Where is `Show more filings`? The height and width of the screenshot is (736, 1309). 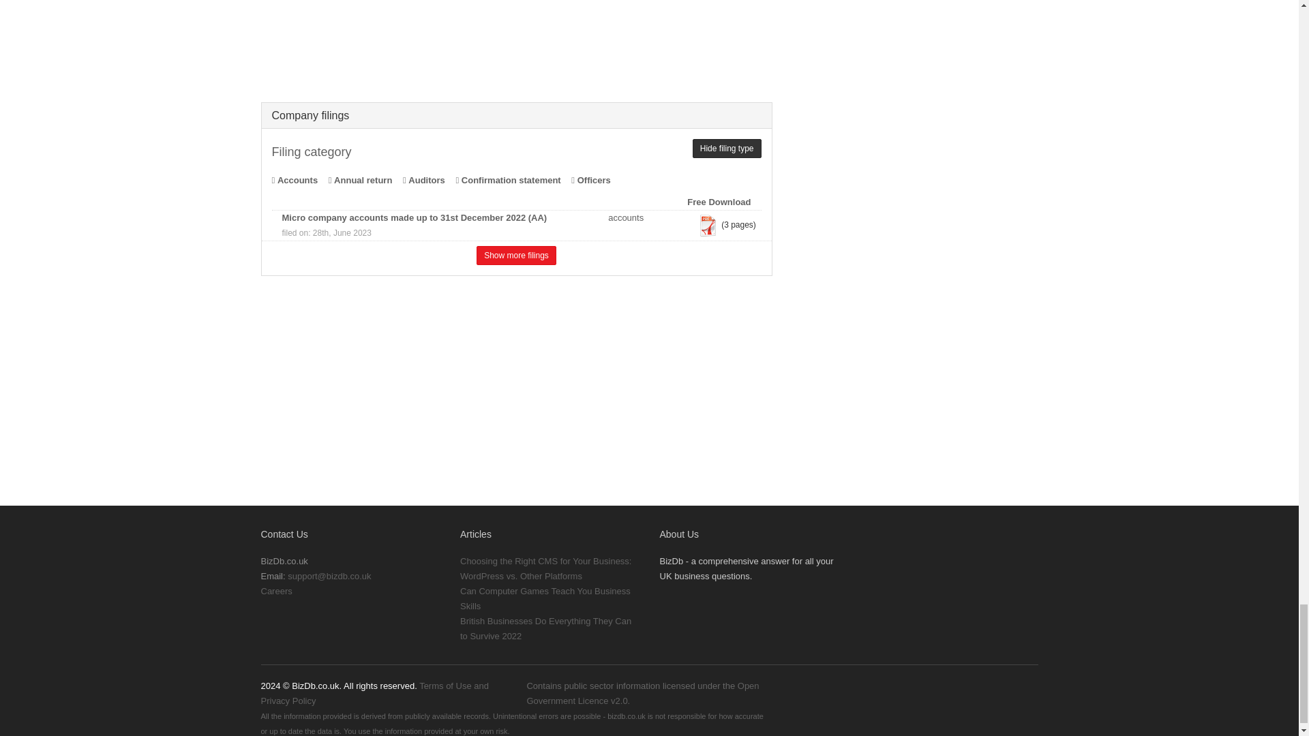
Show more filings is located at coordinates (516, 255).